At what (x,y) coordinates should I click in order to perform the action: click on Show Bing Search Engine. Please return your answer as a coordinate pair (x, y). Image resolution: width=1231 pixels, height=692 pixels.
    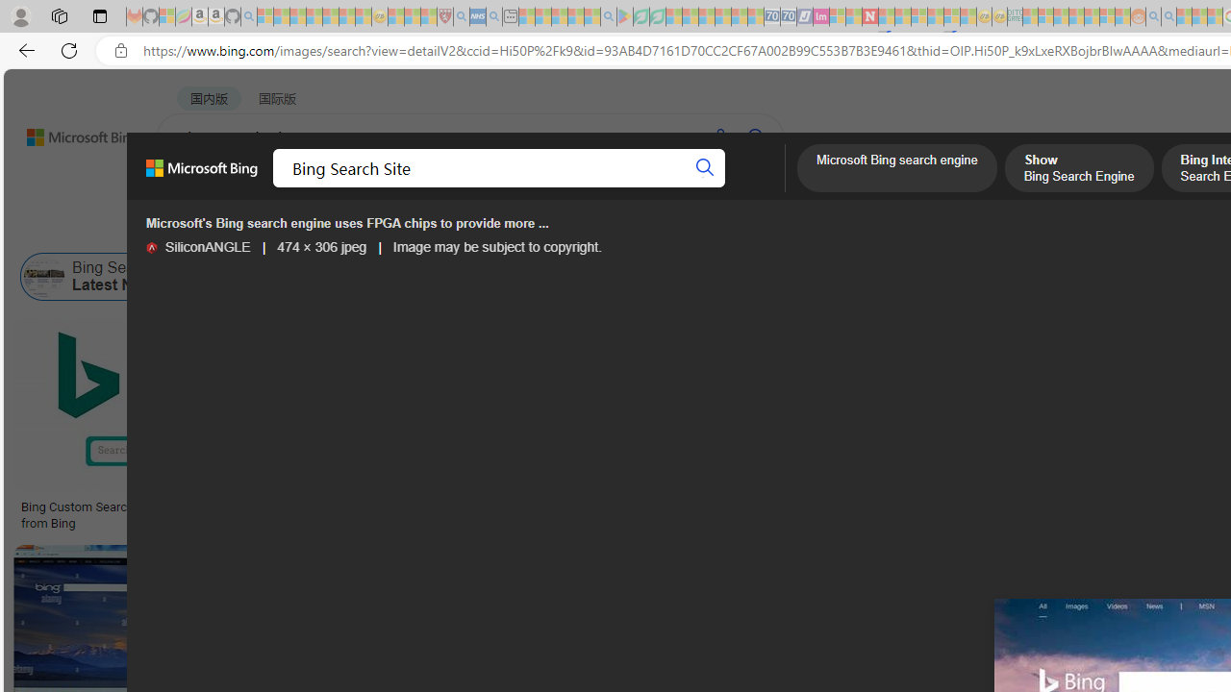
    Looking at the image, I should click on (780, 277).